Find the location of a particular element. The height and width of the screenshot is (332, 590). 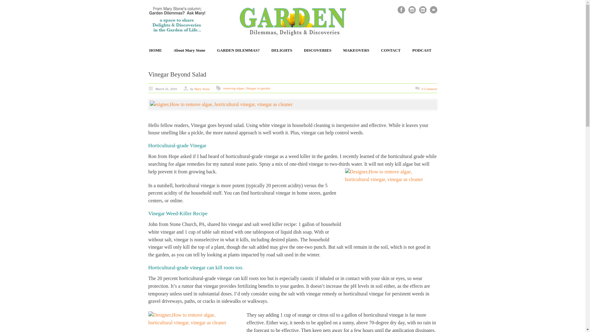

Vinegar Beyond Salad is located at coordinates (177, 74).